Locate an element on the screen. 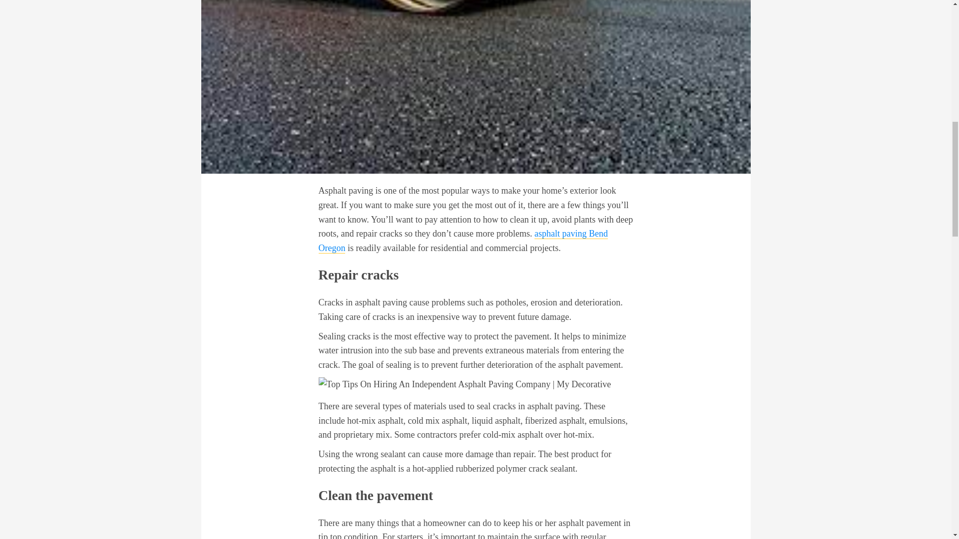  asphalt paving Bend Oregon is located at coordinates (463, 241).